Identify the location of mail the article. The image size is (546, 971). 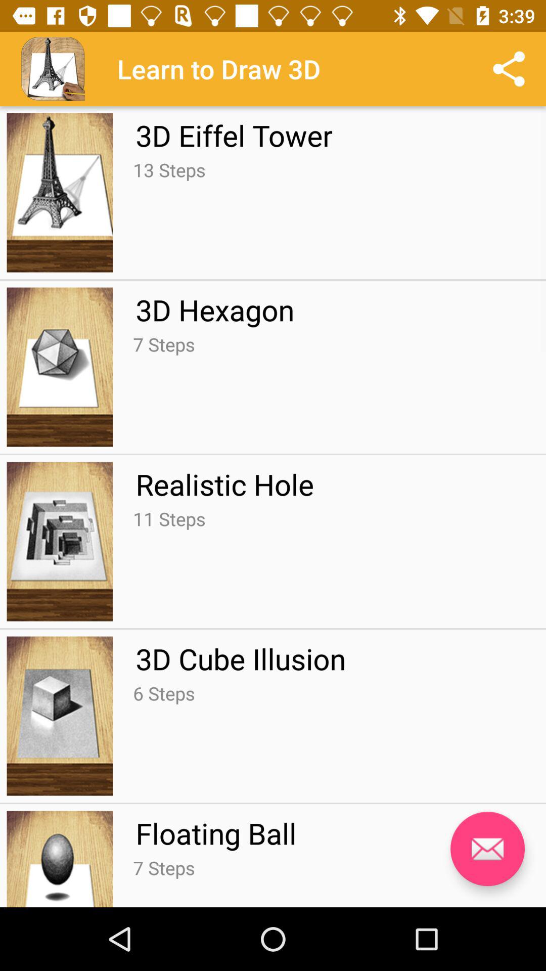
(487, 849).